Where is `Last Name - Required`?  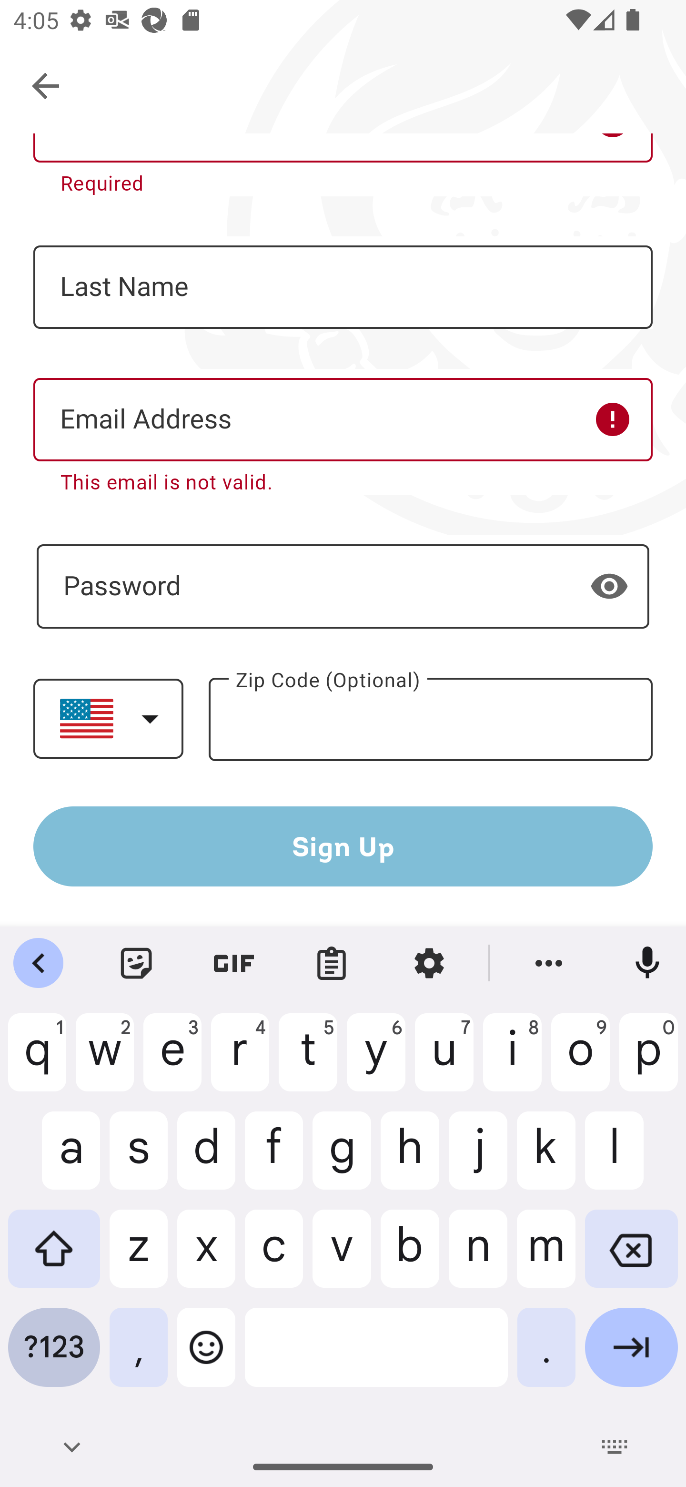
Last Name - Required is located at coordinates (343, 287).